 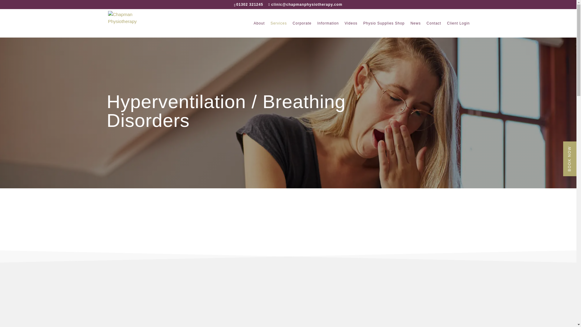 I want to click on Services, so click(x=279, y=29).